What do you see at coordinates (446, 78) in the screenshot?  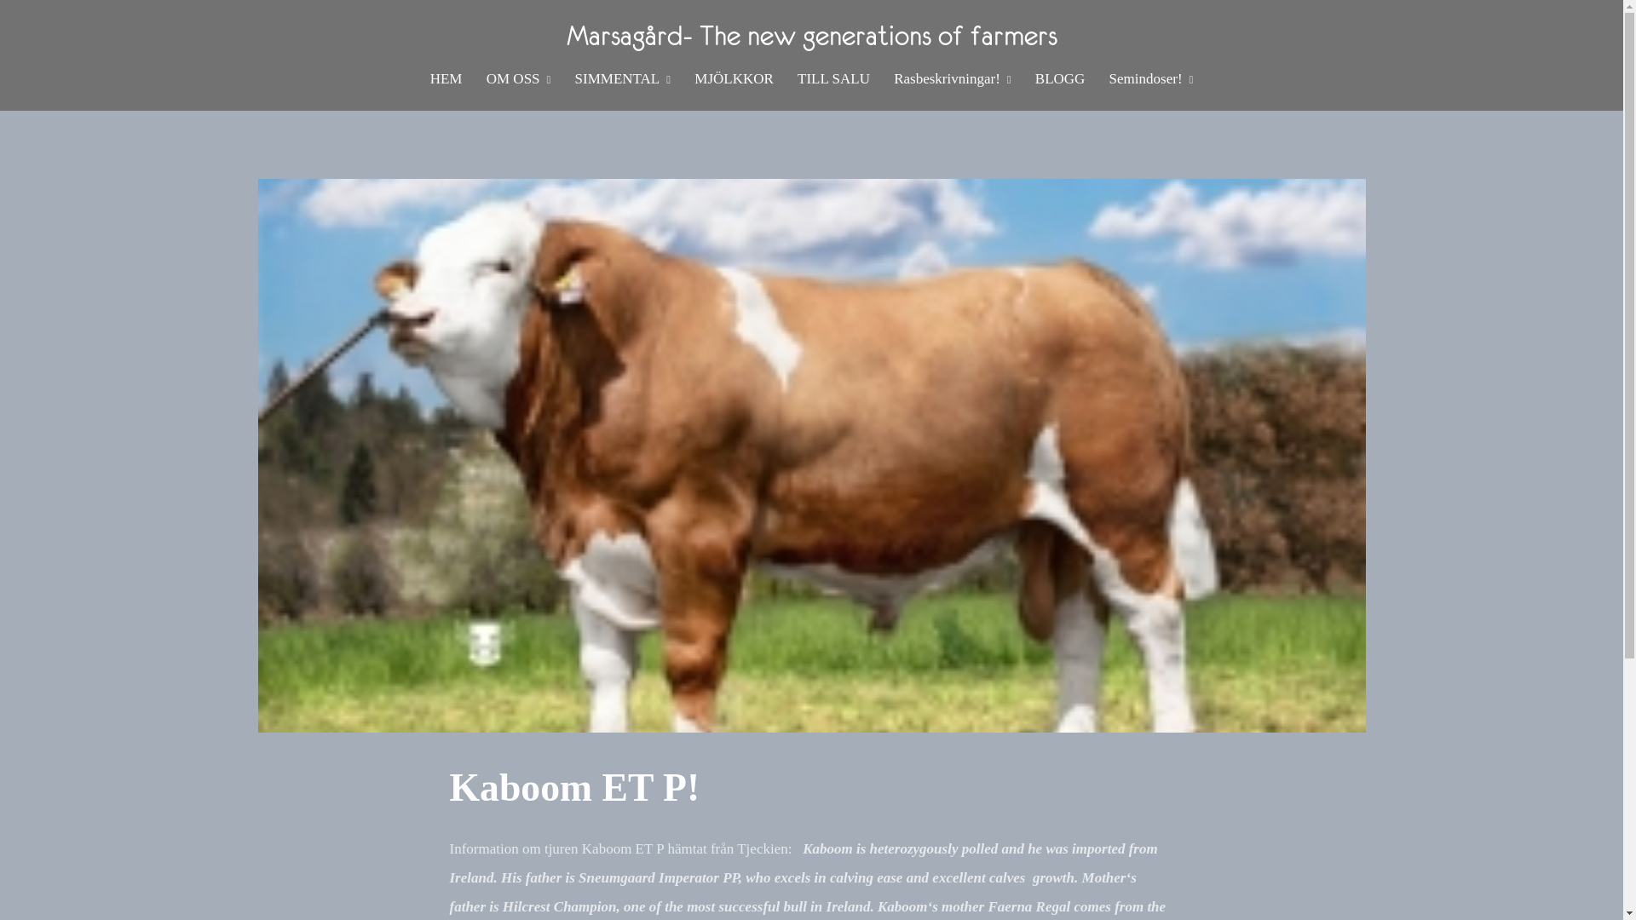 I see `HEM` at bounding box center [446, 78].